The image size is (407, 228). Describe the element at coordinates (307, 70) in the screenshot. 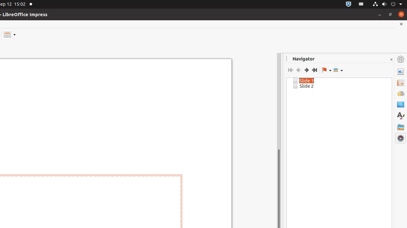

I see `Next Slide` at that location.